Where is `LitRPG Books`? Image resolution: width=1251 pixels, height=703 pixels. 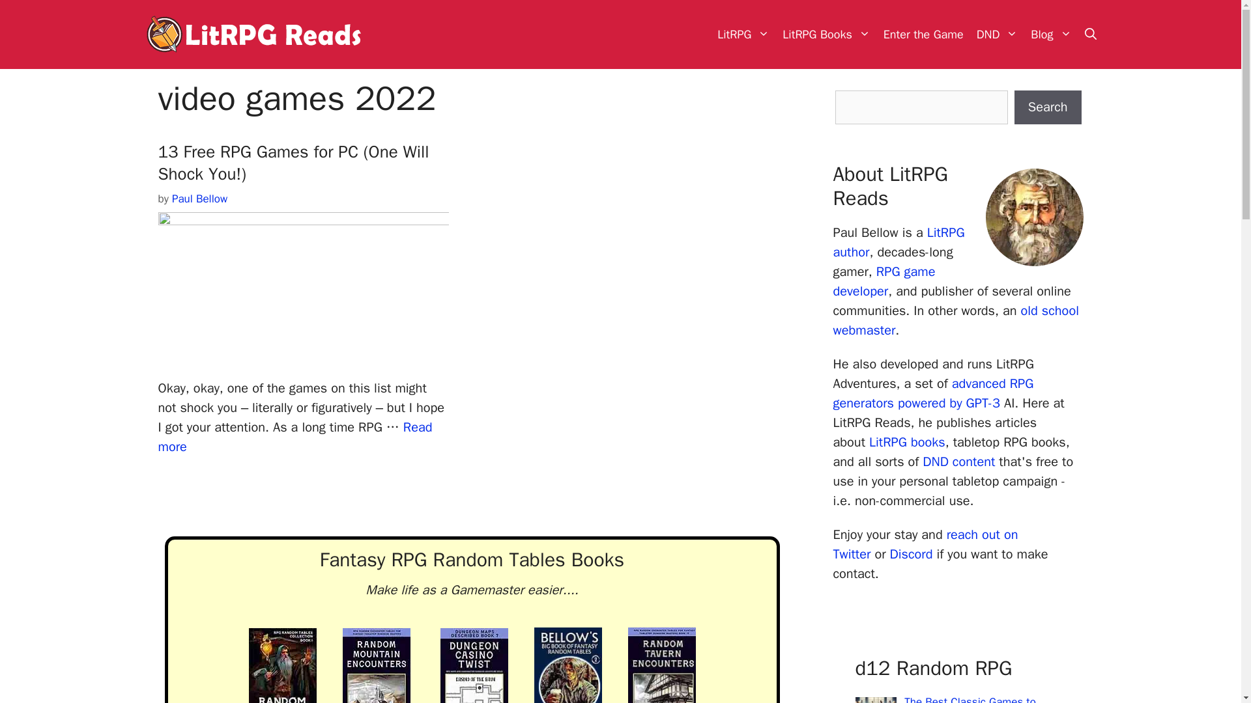
LitRPG Books is located at coordinates (826, 34).